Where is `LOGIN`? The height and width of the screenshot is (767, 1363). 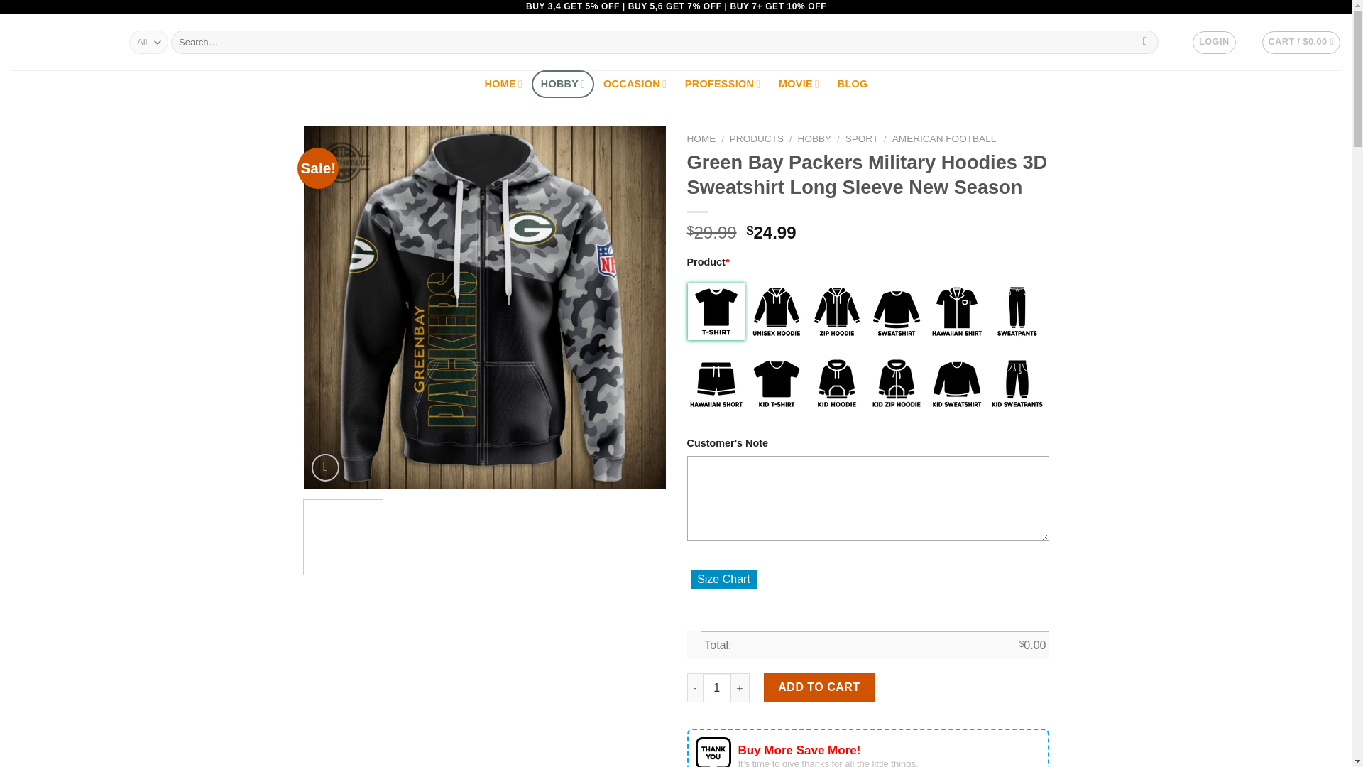 LOGIN is located at coordinates (1214, 43).